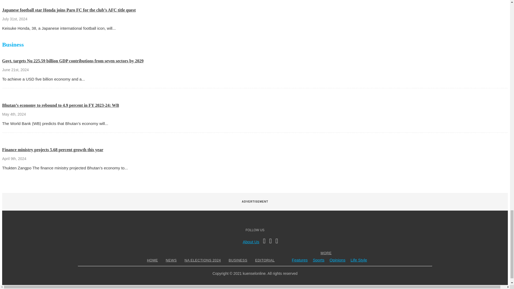 The height and width of the screenshot is (289, 514). What do you see at coordinates (52, 150) in the screenshot?
I see `Finance ministry projects 5.68 percent growth this year` at bounding box center [52, 150].